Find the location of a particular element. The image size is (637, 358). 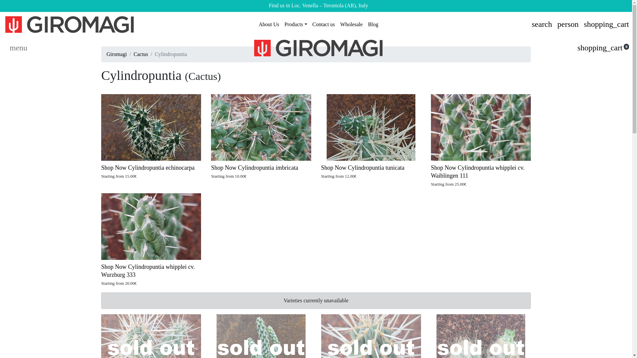

Shop Now Cylindropuntia imbricata is located at coordinates (254, 168).